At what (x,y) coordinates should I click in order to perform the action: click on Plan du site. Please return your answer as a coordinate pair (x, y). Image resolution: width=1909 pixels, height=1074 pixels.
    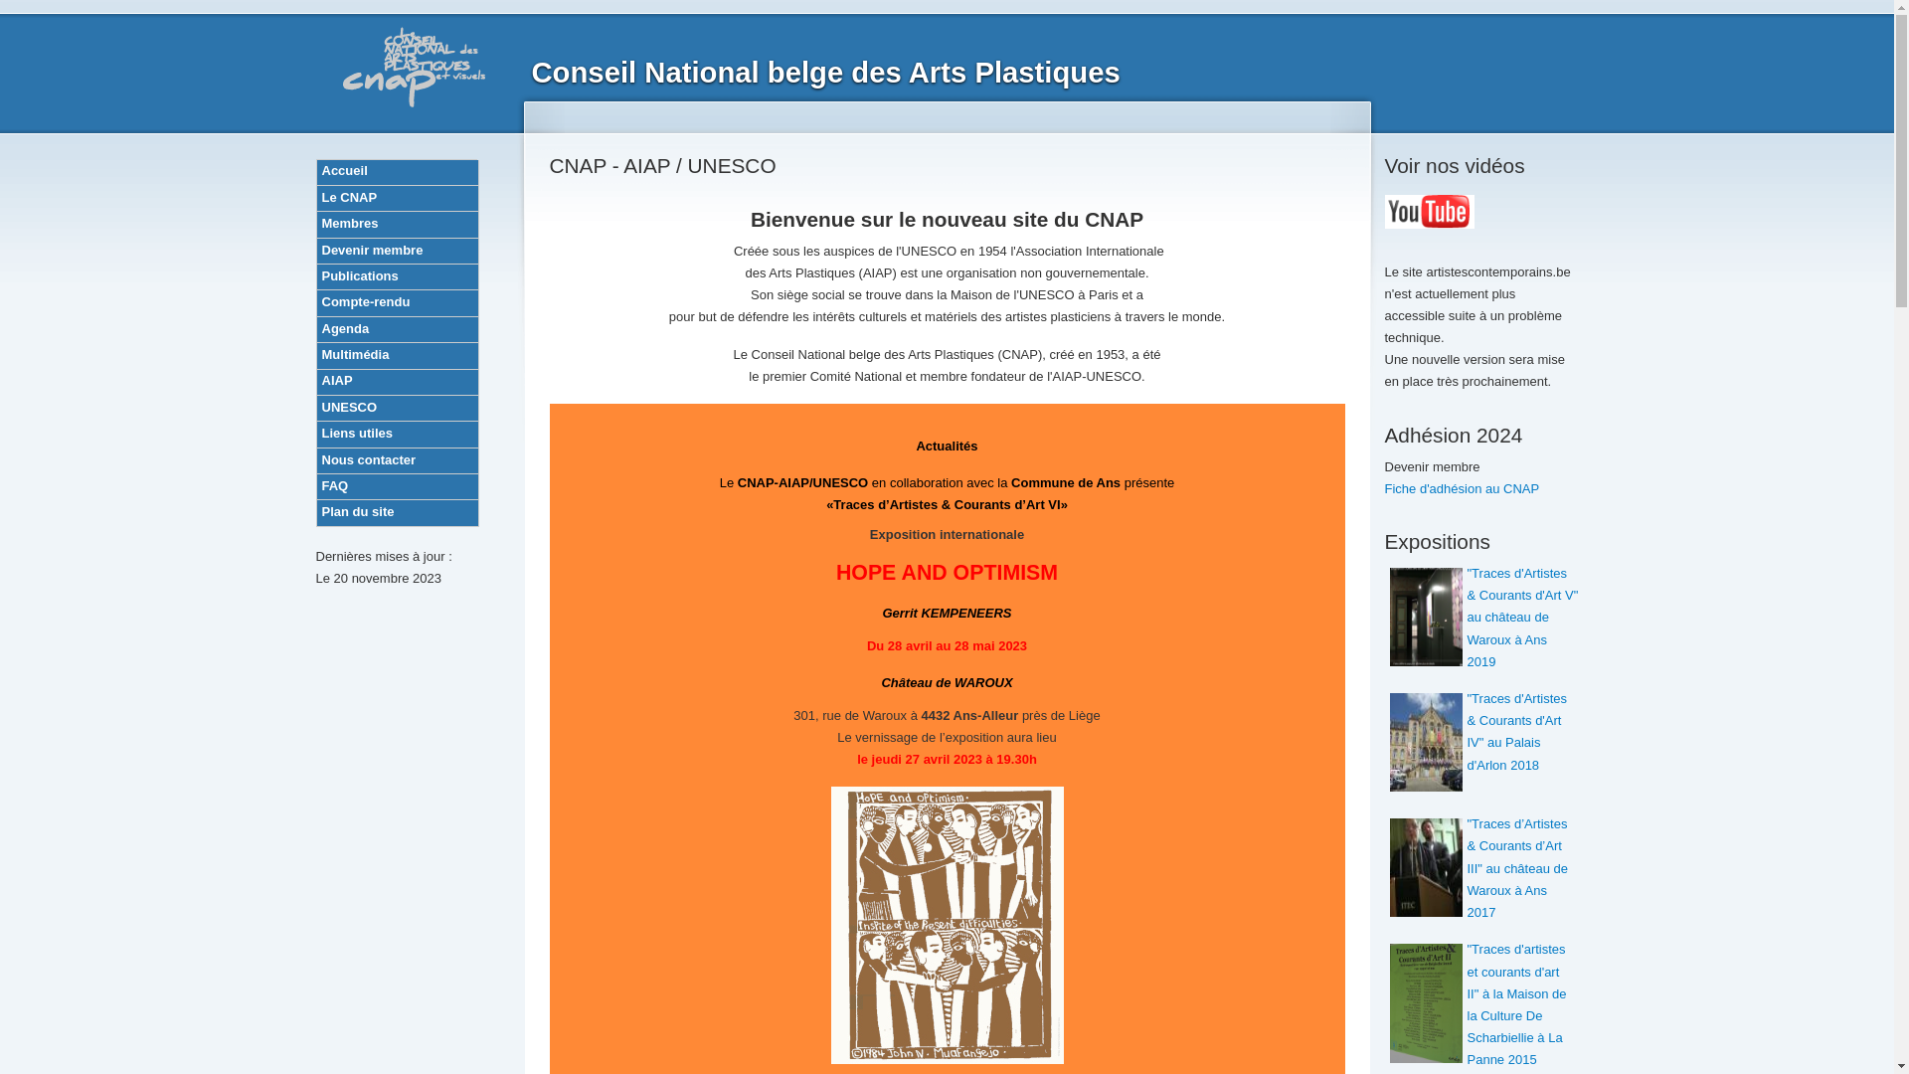
    Looking at the image, I should click on (398, 511).